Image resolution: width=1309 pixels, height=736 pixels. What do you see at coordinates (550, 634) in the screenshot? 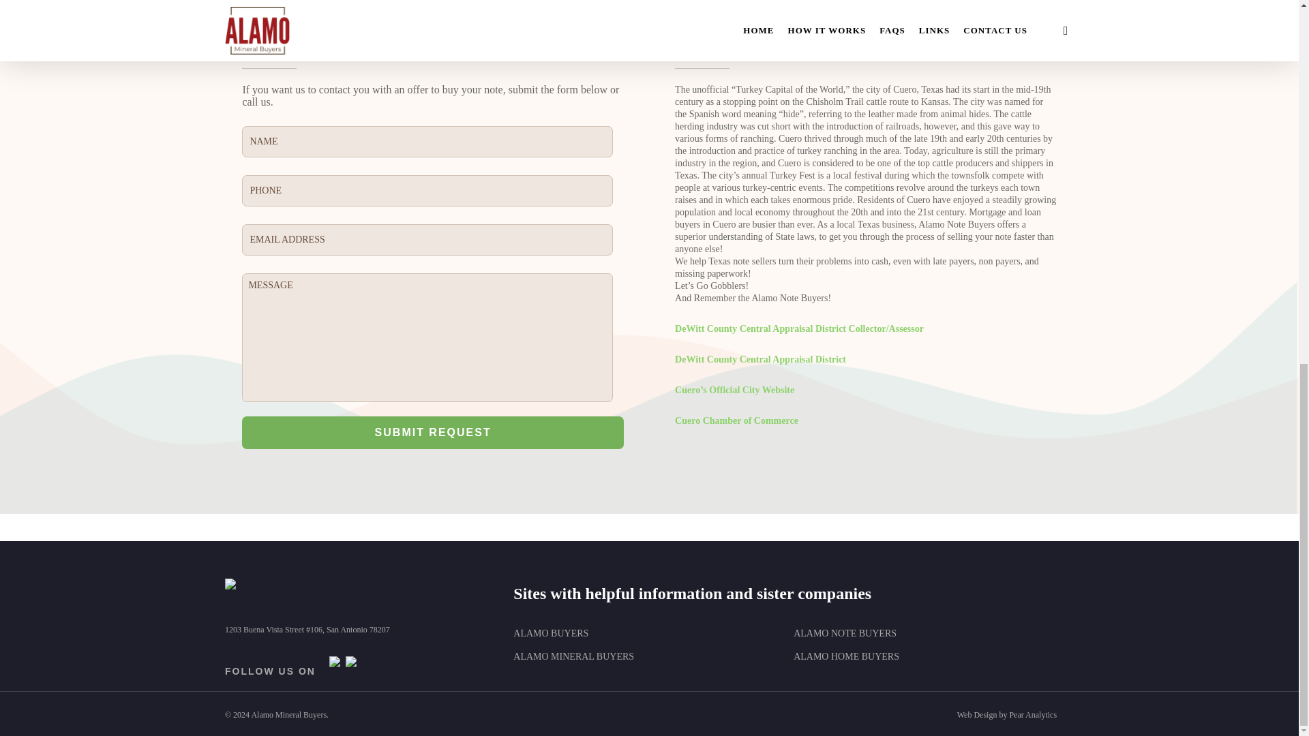
I see `ALAMO BUYERS` at bounding box center [550, 634].